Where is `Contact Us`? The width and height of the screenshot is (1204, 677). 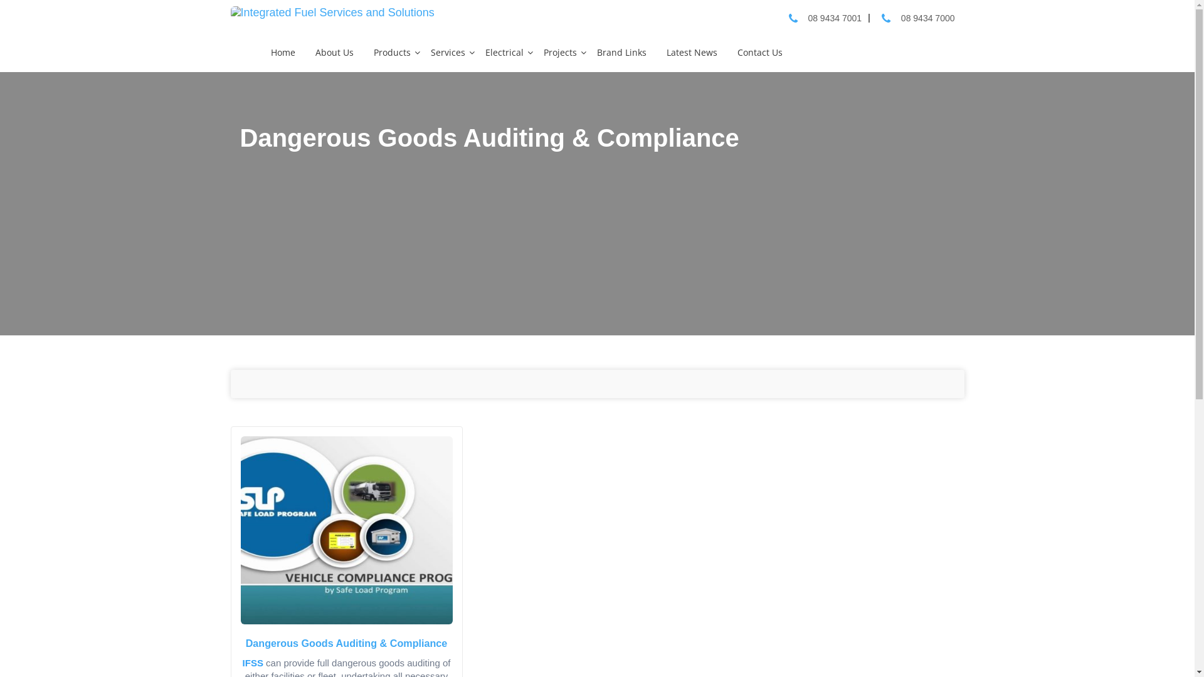 Contact Us is located at coordinates (761, 53).